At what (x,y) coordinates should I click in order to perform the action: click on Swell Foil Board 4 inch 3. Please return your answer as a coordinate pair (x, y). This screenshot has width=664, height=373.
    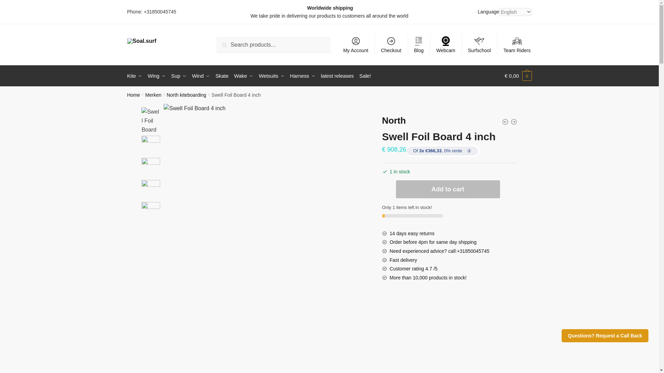
    Looking at the image, I should click on (150, 167).